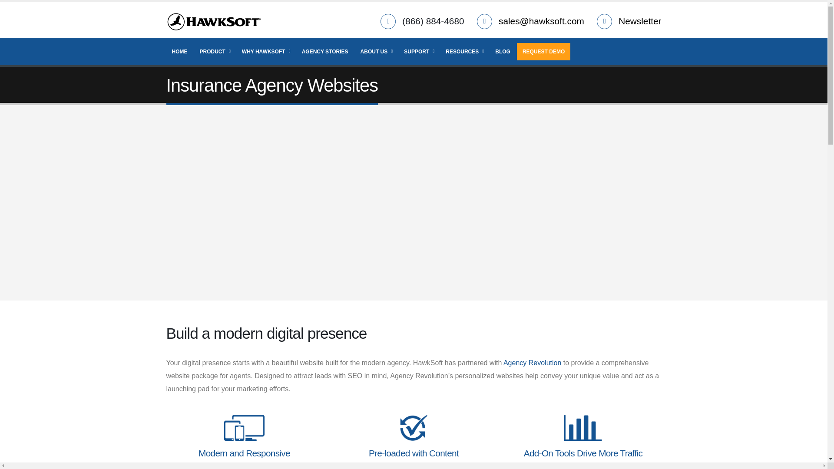  Describe the element at coordinates (419, 52) in the screenshot. I see `SUPPORT` at that location.